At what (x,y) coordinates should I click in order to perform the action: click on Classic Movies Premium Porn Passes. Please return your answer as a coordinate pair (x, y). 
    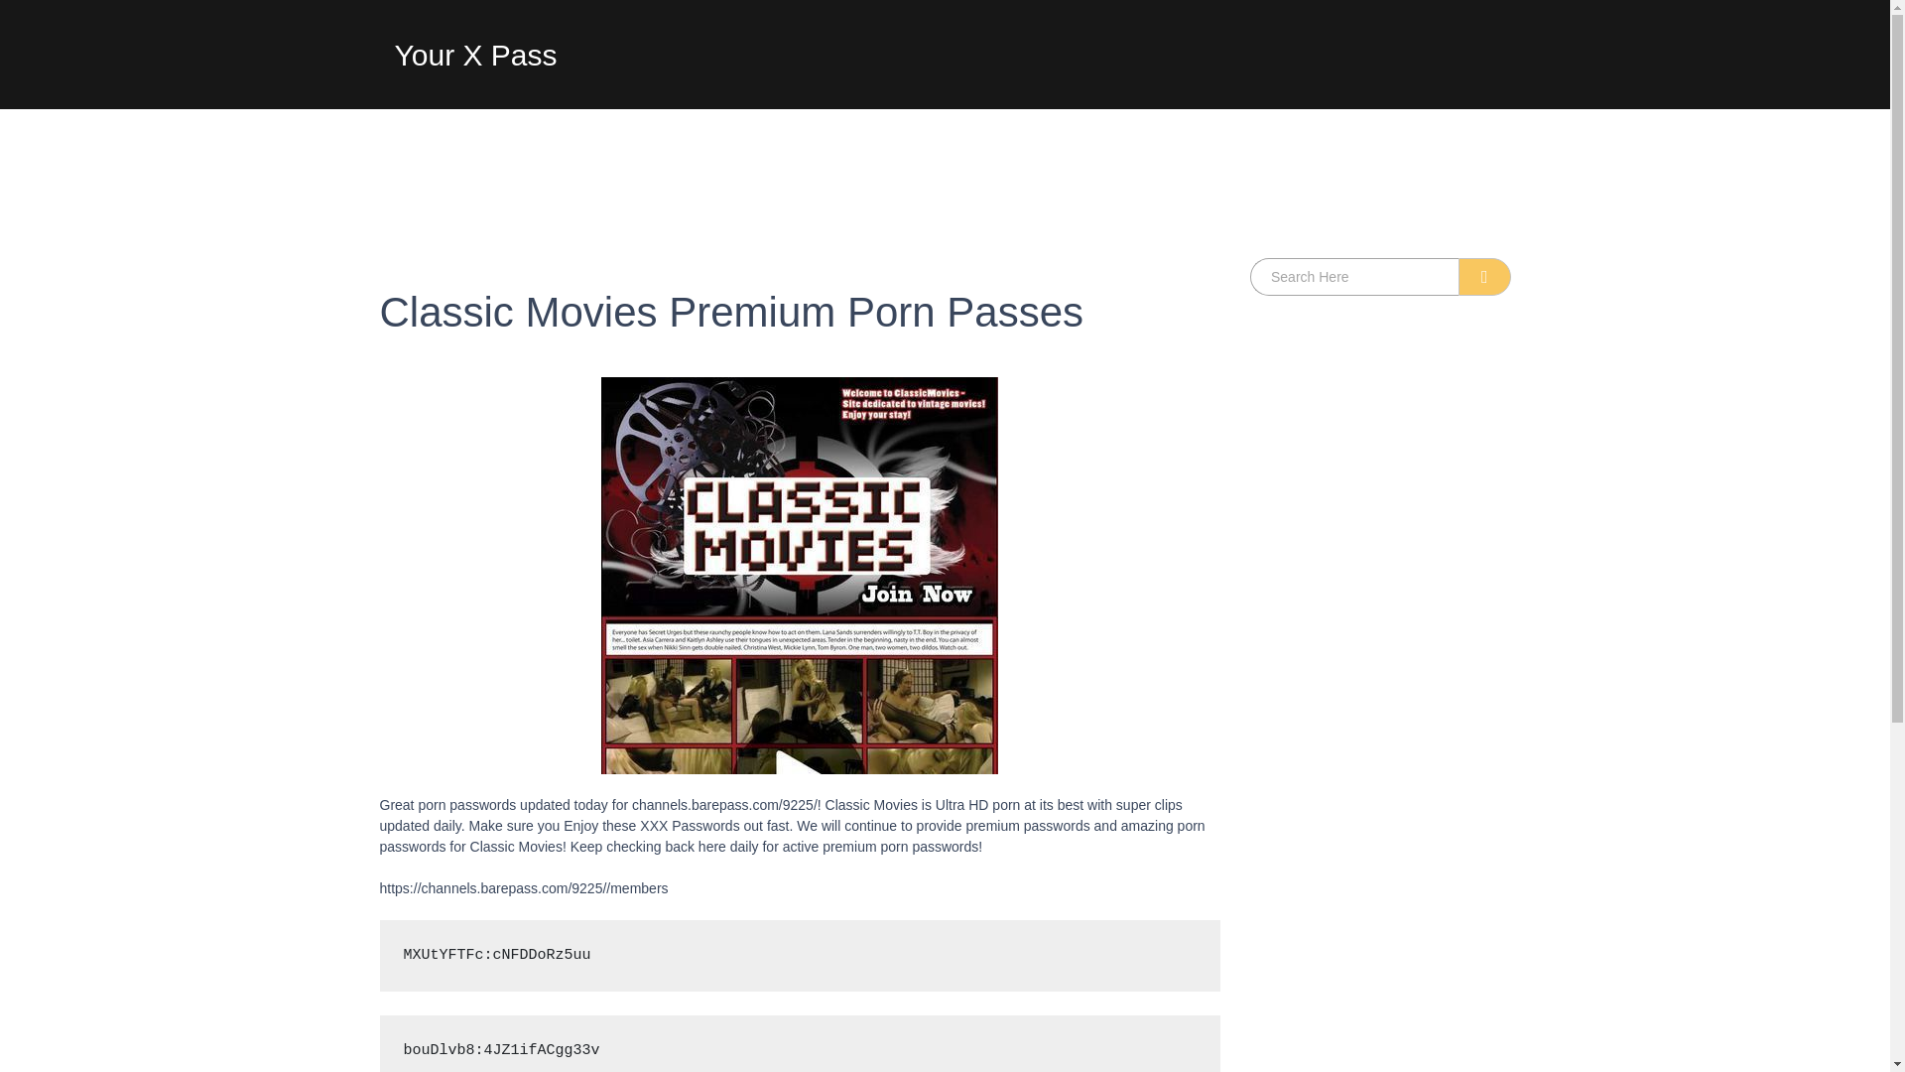
    Looking at the image, I should click on (800, 313).